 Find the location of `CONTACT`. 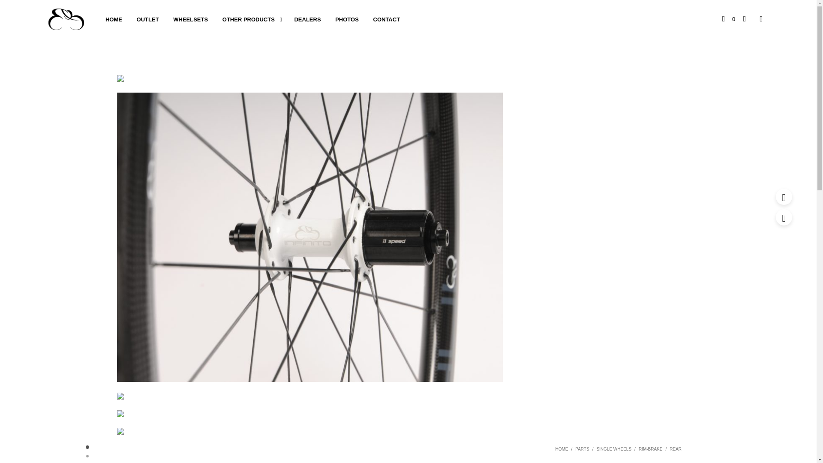

CONTACT is located at coordinates (387, 20).